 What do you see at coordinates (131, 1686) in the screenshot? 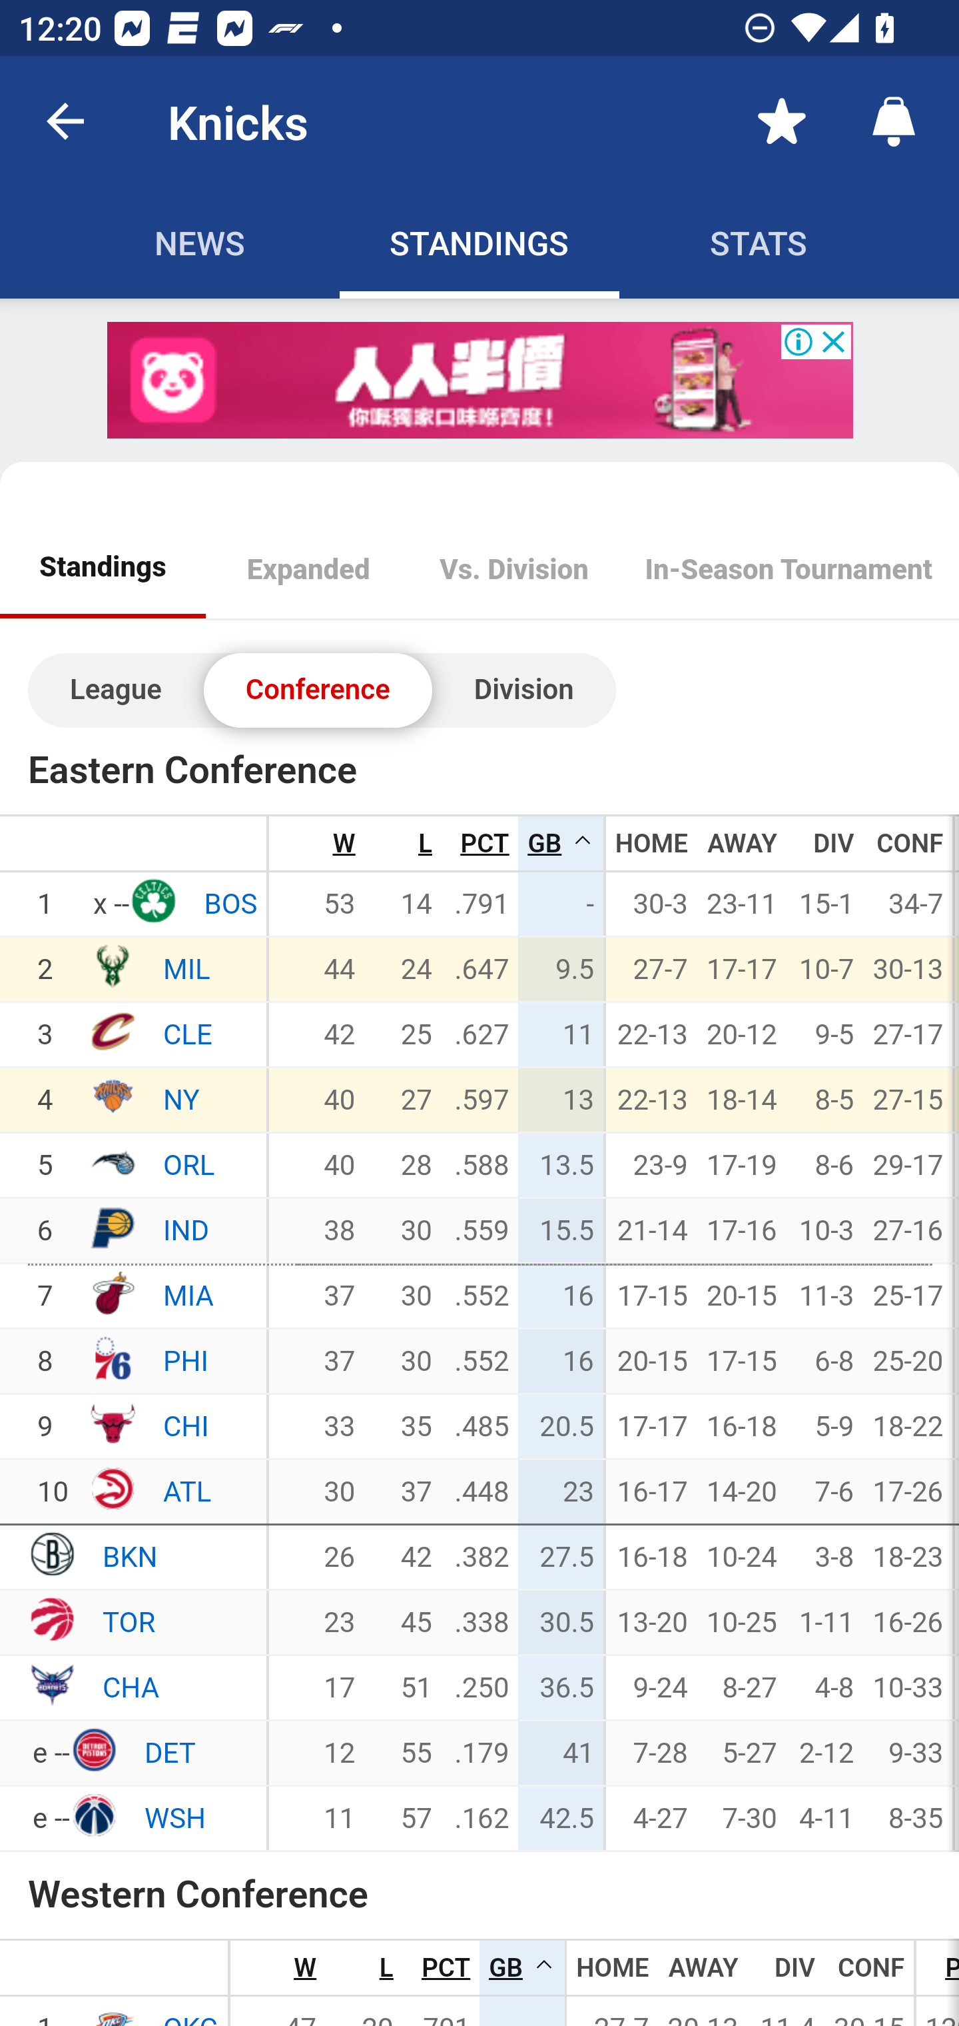
I see `CHA Charlotte Hornets` at bounding box center [131, 1686].